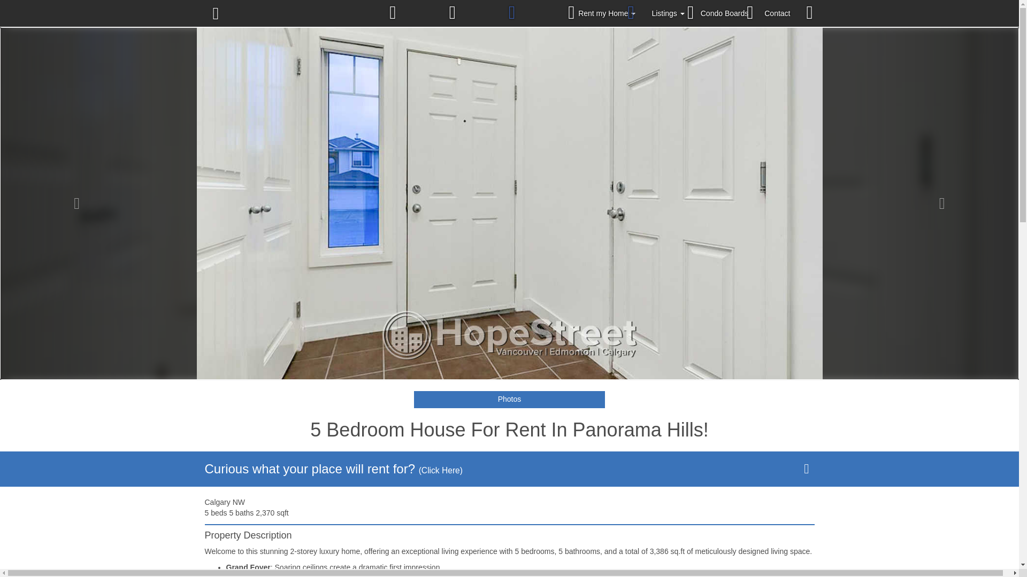 The height and width of the screenshot is (577, 1027). What do you see at coordinates (668, 13) in the screenshot?
I see `Listings` at bounding box center [668, 13].